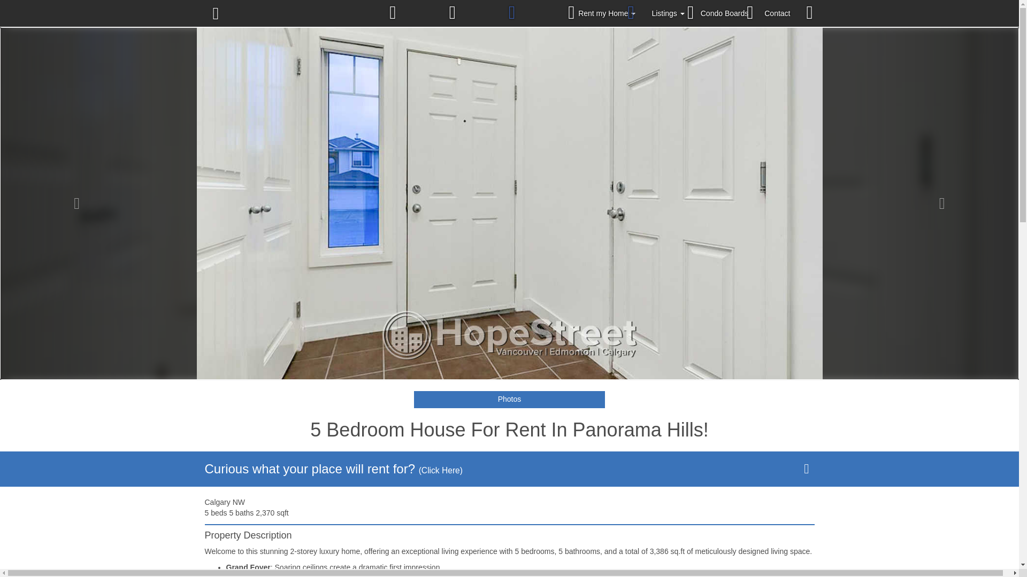 The height and width of the screenshot is (577, 1027). What do you see at coordinates (668, 13) in the screenshot?
I see `Listings` at bounding box center [668, 13].